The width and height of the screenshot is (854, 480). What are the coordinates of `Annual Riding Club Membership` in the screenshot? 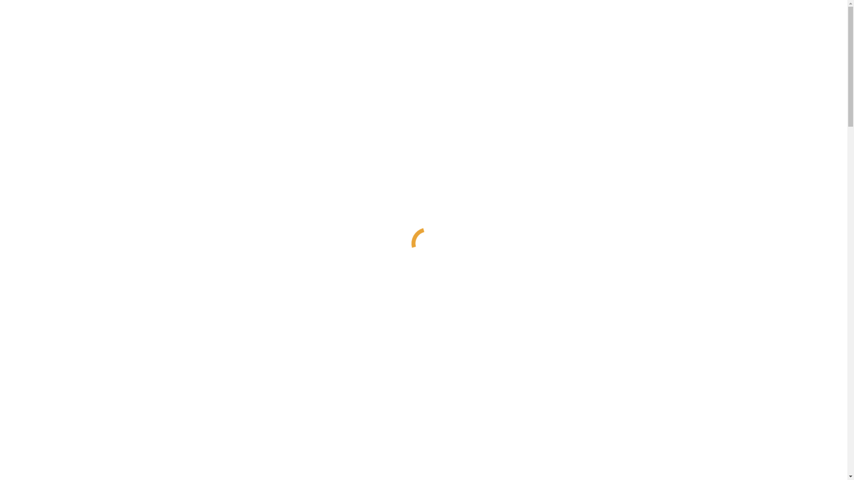 It's located at (87, 222).